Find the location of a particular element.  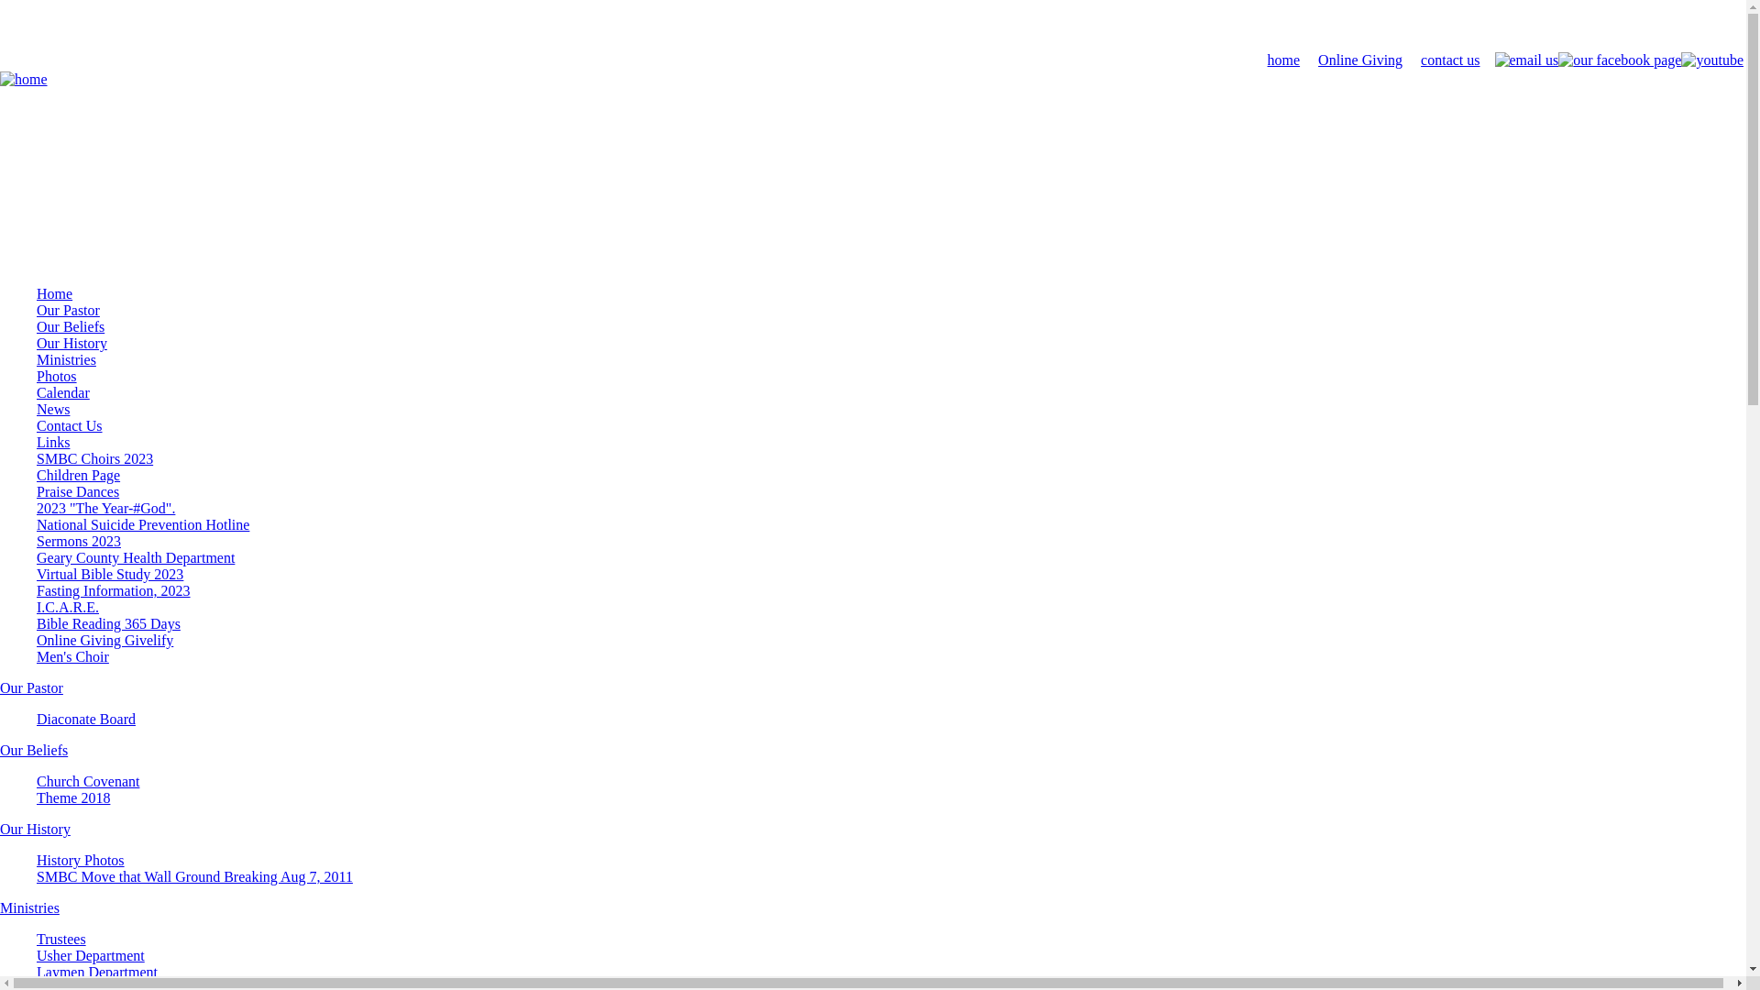

2023 "The Year-#God". is located at coordinates (106, 508).